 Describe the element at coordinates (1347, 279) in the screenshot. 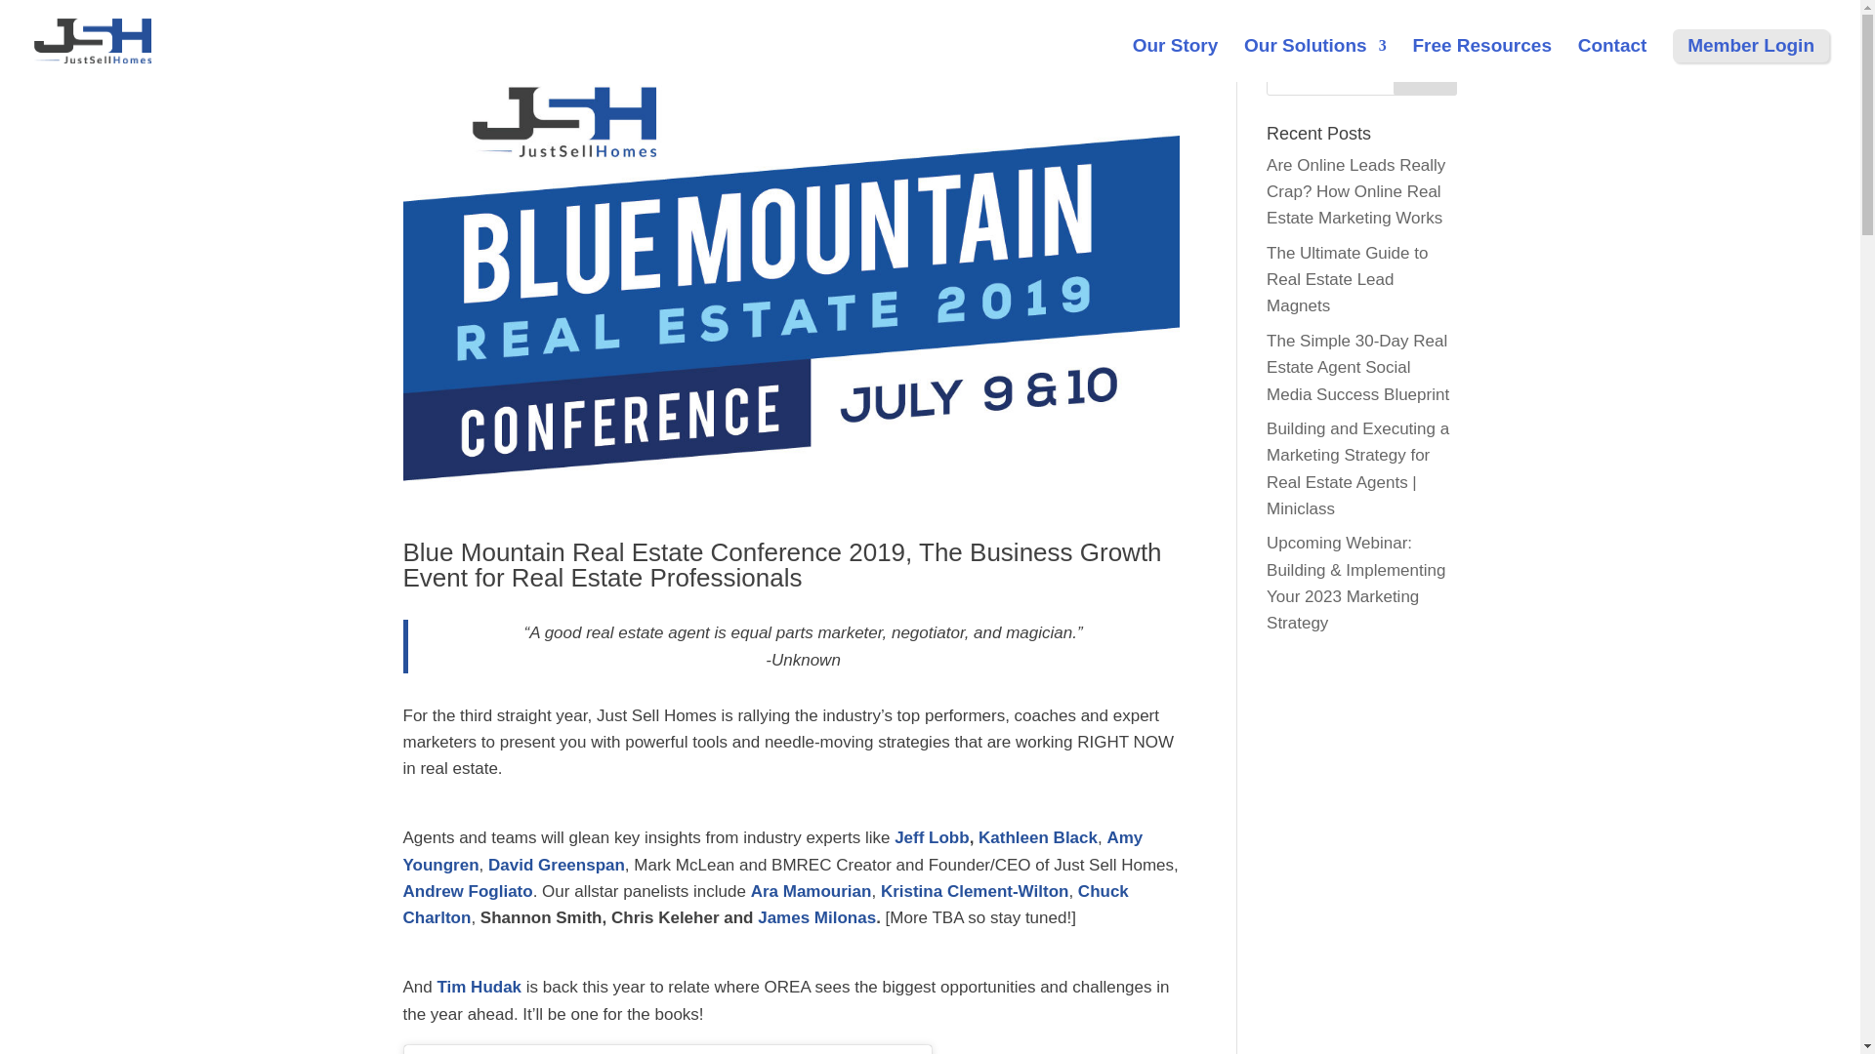

I see `The Ultimate Guide to Real Estate Lead Magnets` at that location.